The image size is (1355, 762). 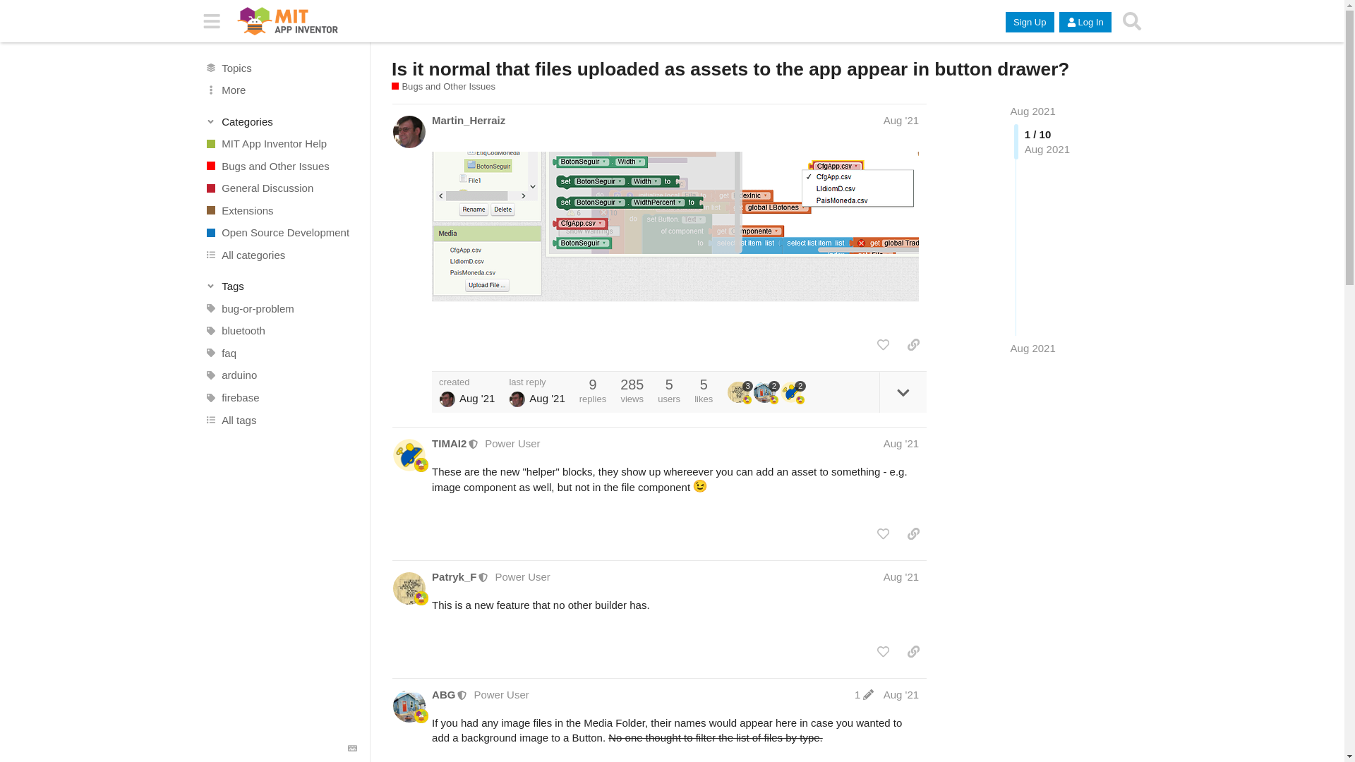 I want to click on Sidebar, so click(x=212, y=21).